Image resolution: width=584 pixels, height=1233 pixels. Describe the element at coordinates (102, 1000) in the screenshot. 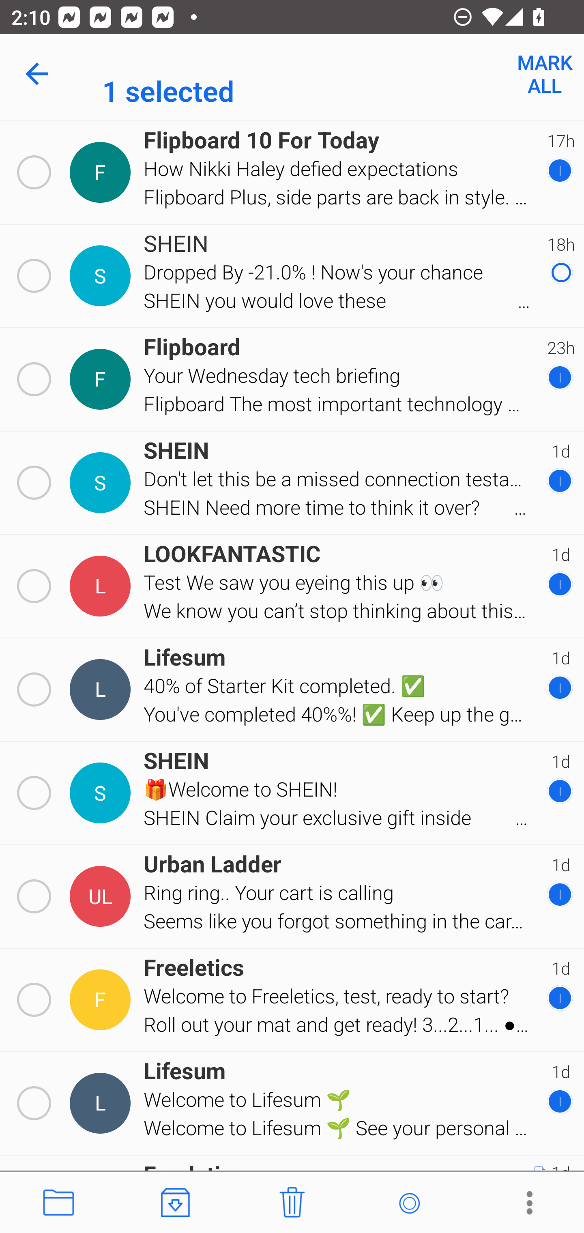

I see `Contact Details` at that location.